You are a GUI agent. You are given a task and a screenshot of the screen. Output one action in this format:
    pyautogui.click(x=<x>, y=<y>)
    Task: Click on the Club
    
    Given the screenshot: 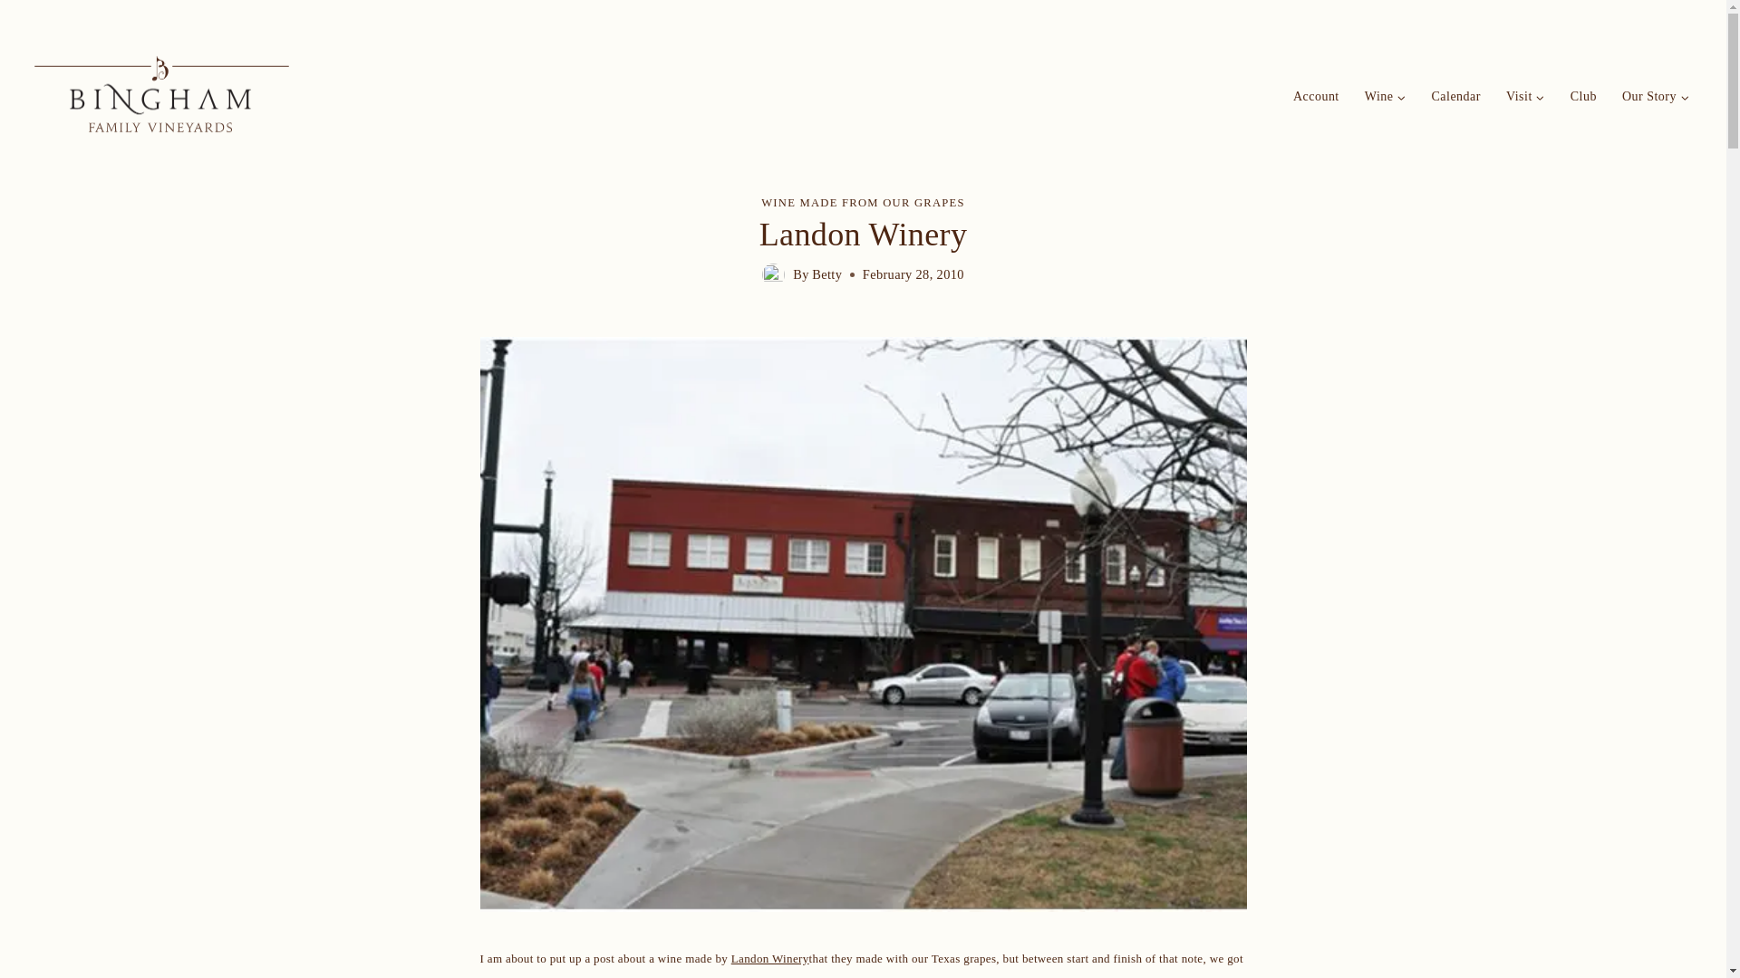 What is the action you would take?
    pyautogui.click(x=1583, y=96)
    